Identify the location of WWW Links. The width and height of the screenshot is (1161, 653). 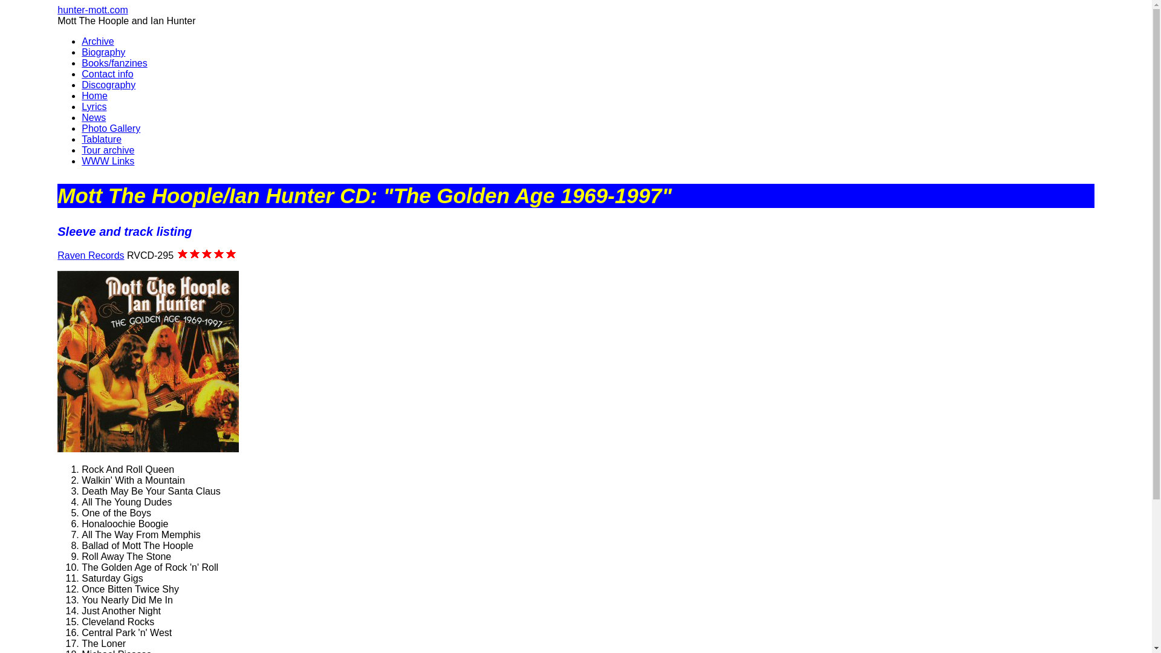
(108, 161).